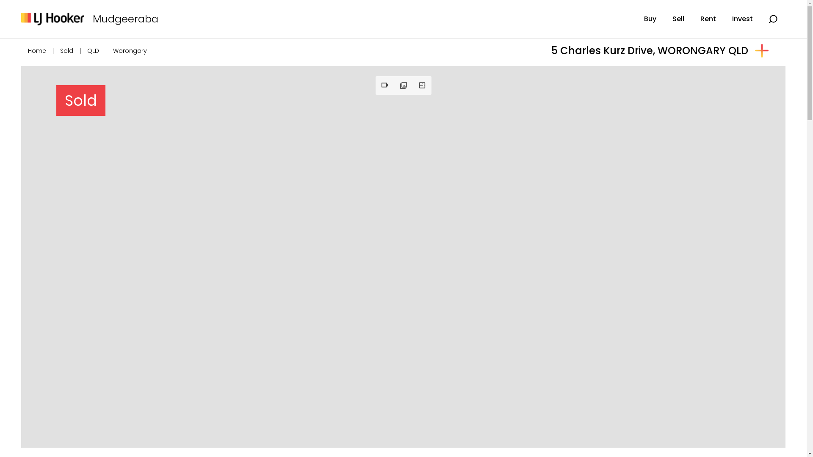 The width and height of the screenshot is (813, 457). Describe the element at coordinates (93, 51) in the screenshot. I see `QLD` at that location.